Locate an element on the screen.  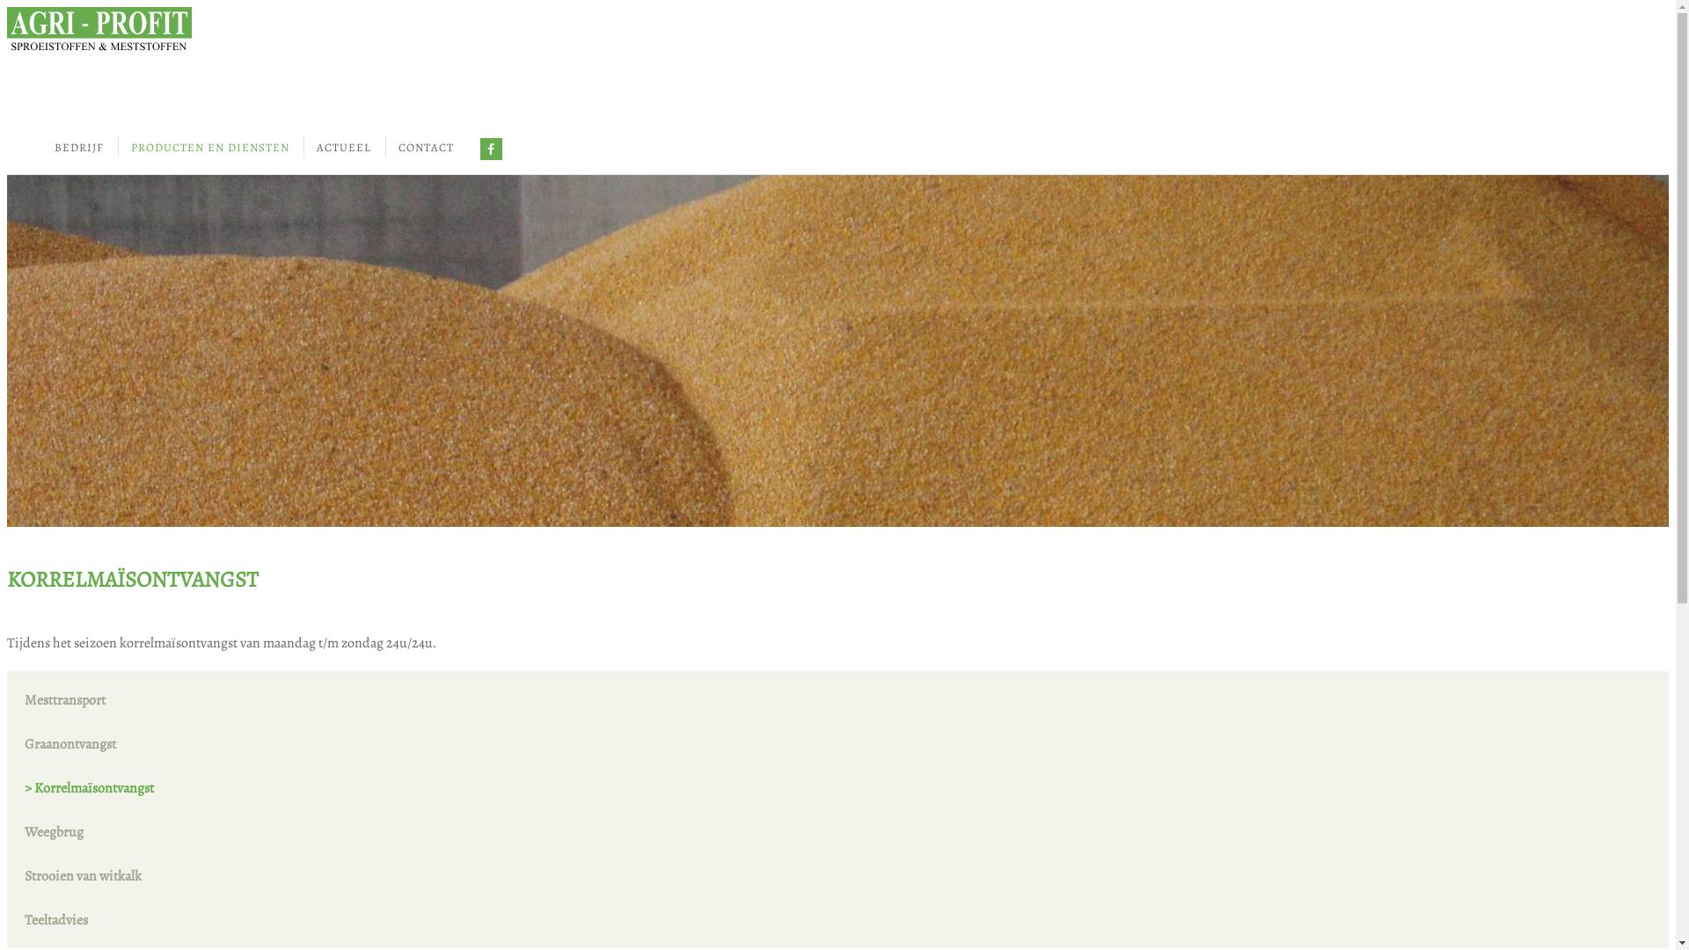
Strooien van witkalk is located at coordinates (837, 887).